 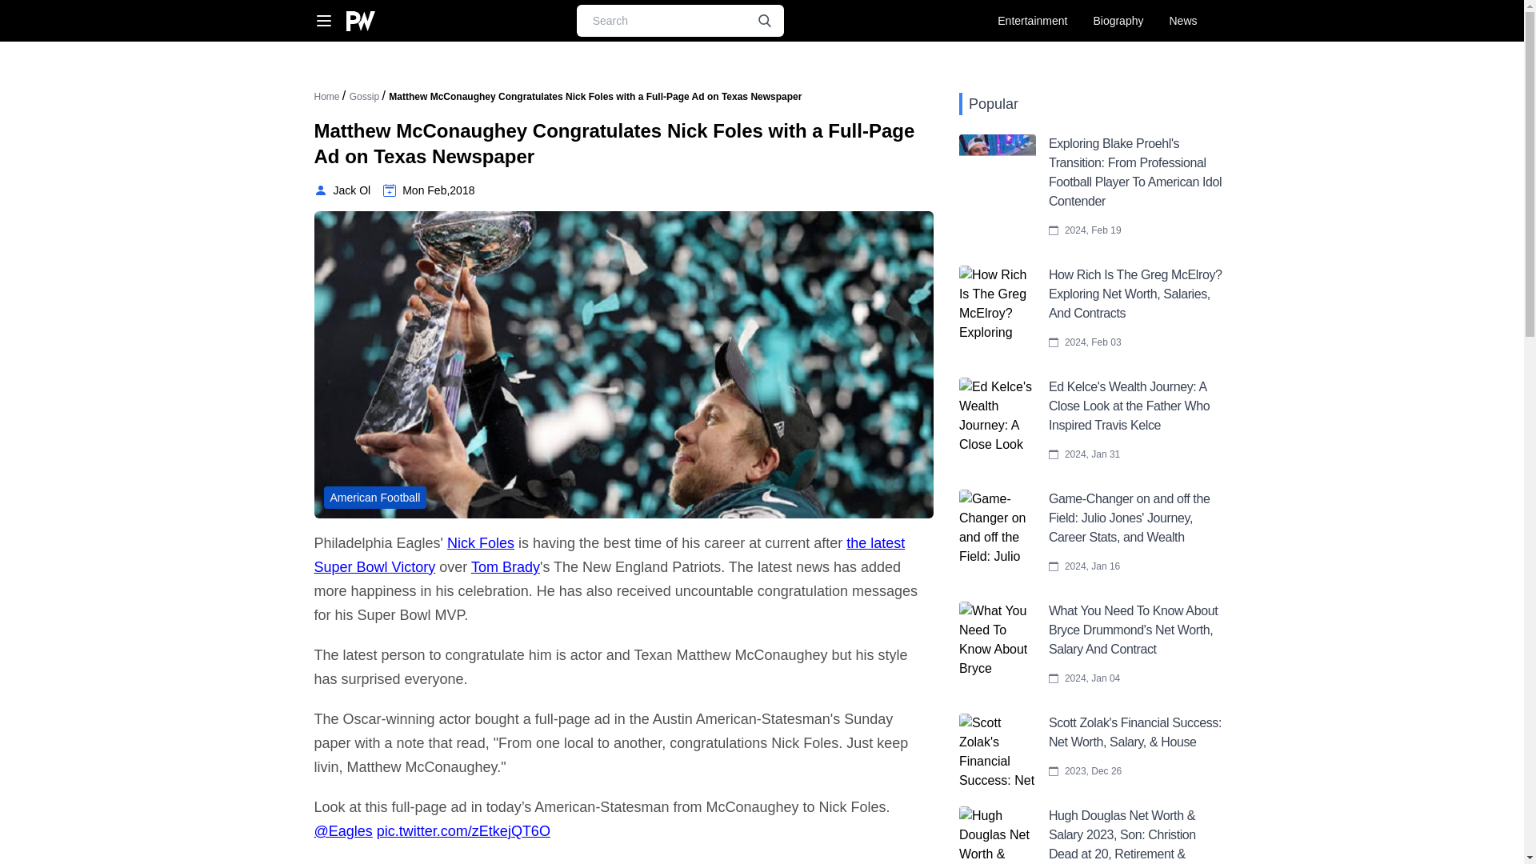 I want to click on Jack Ol, so click(x=341, y=190).